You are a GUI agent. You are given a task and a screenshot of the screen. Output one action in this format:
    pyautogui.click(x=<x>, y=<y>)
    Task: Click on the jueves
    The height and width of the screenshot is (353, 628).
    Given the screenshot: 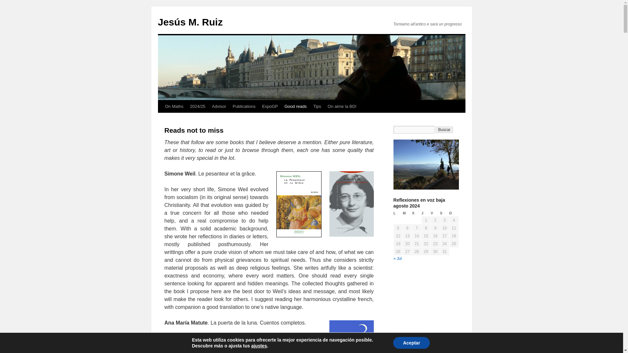 What is the action you would take?
    pyautogui.click(x=426, y=213)
    